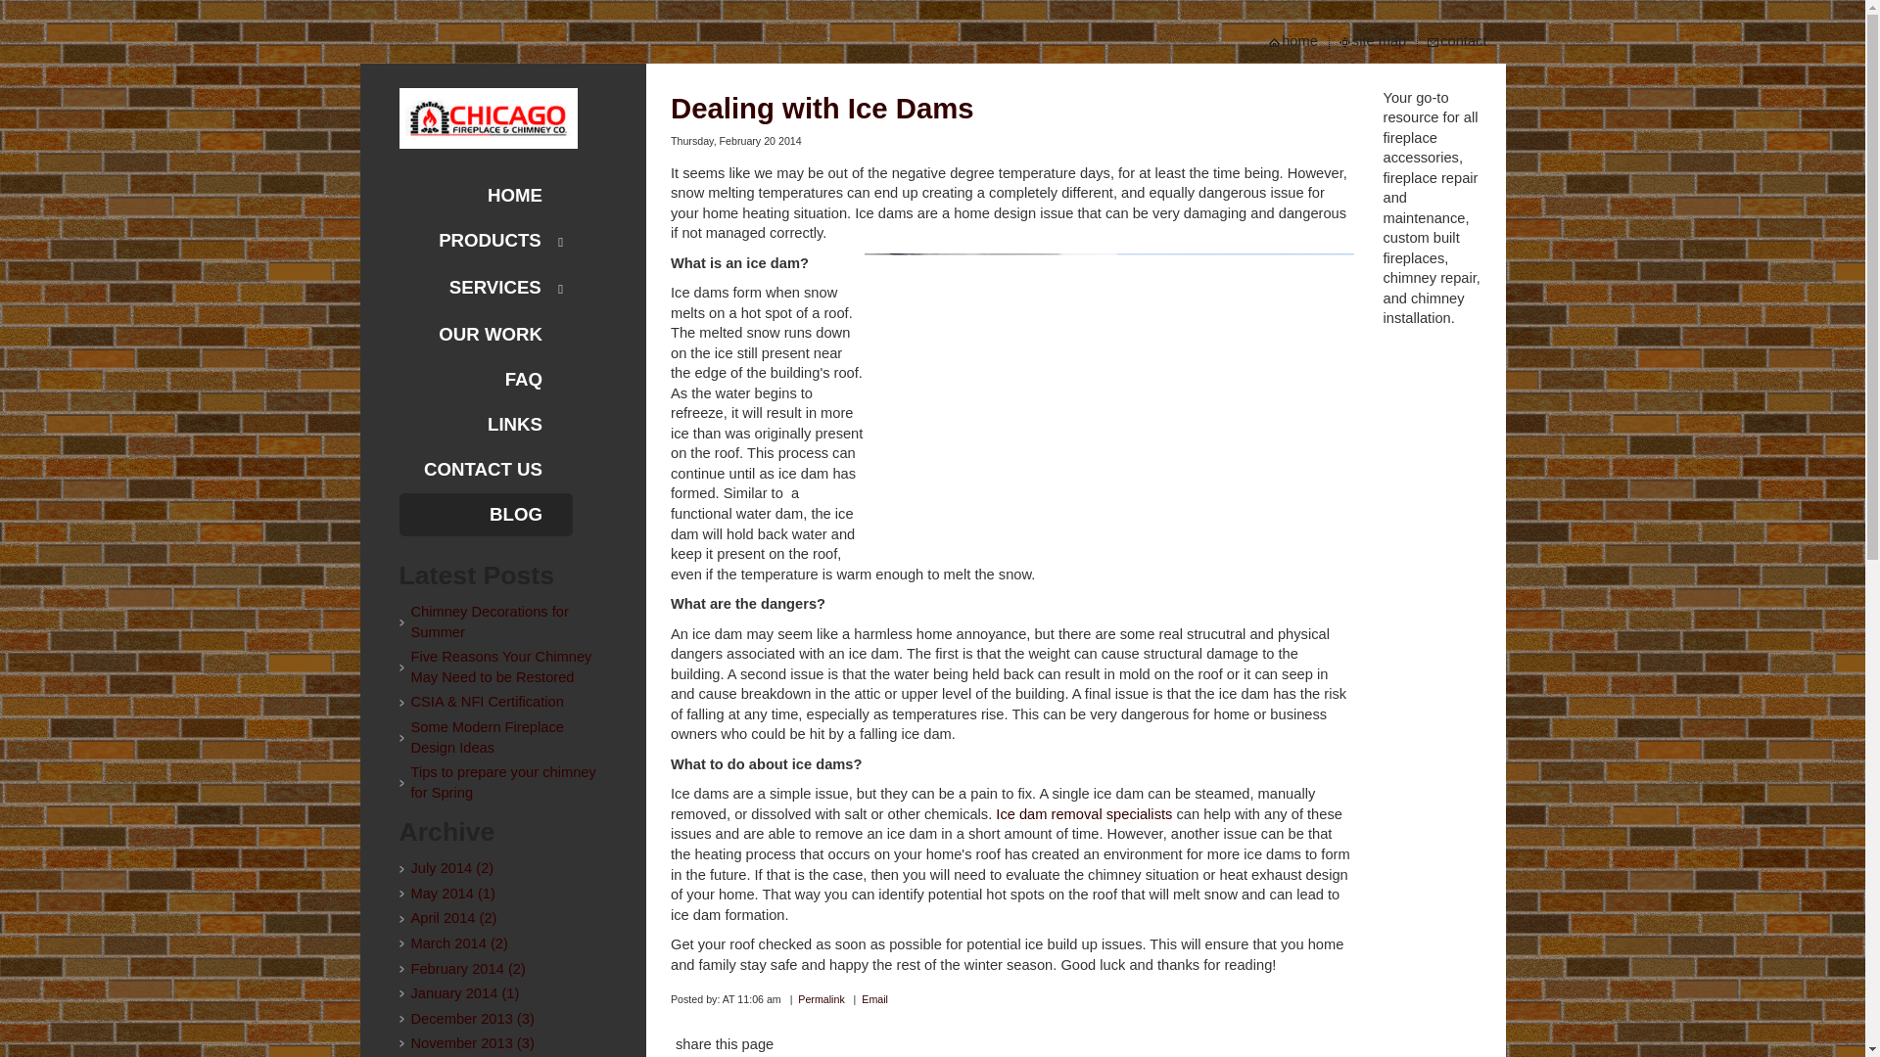 The height and width of the screenshot is (1057, 1880). What do you see at coordinates (503, 620) in the screenshot?
I see `Chimney Decorations for Summer` at bounding box center [503, 620].